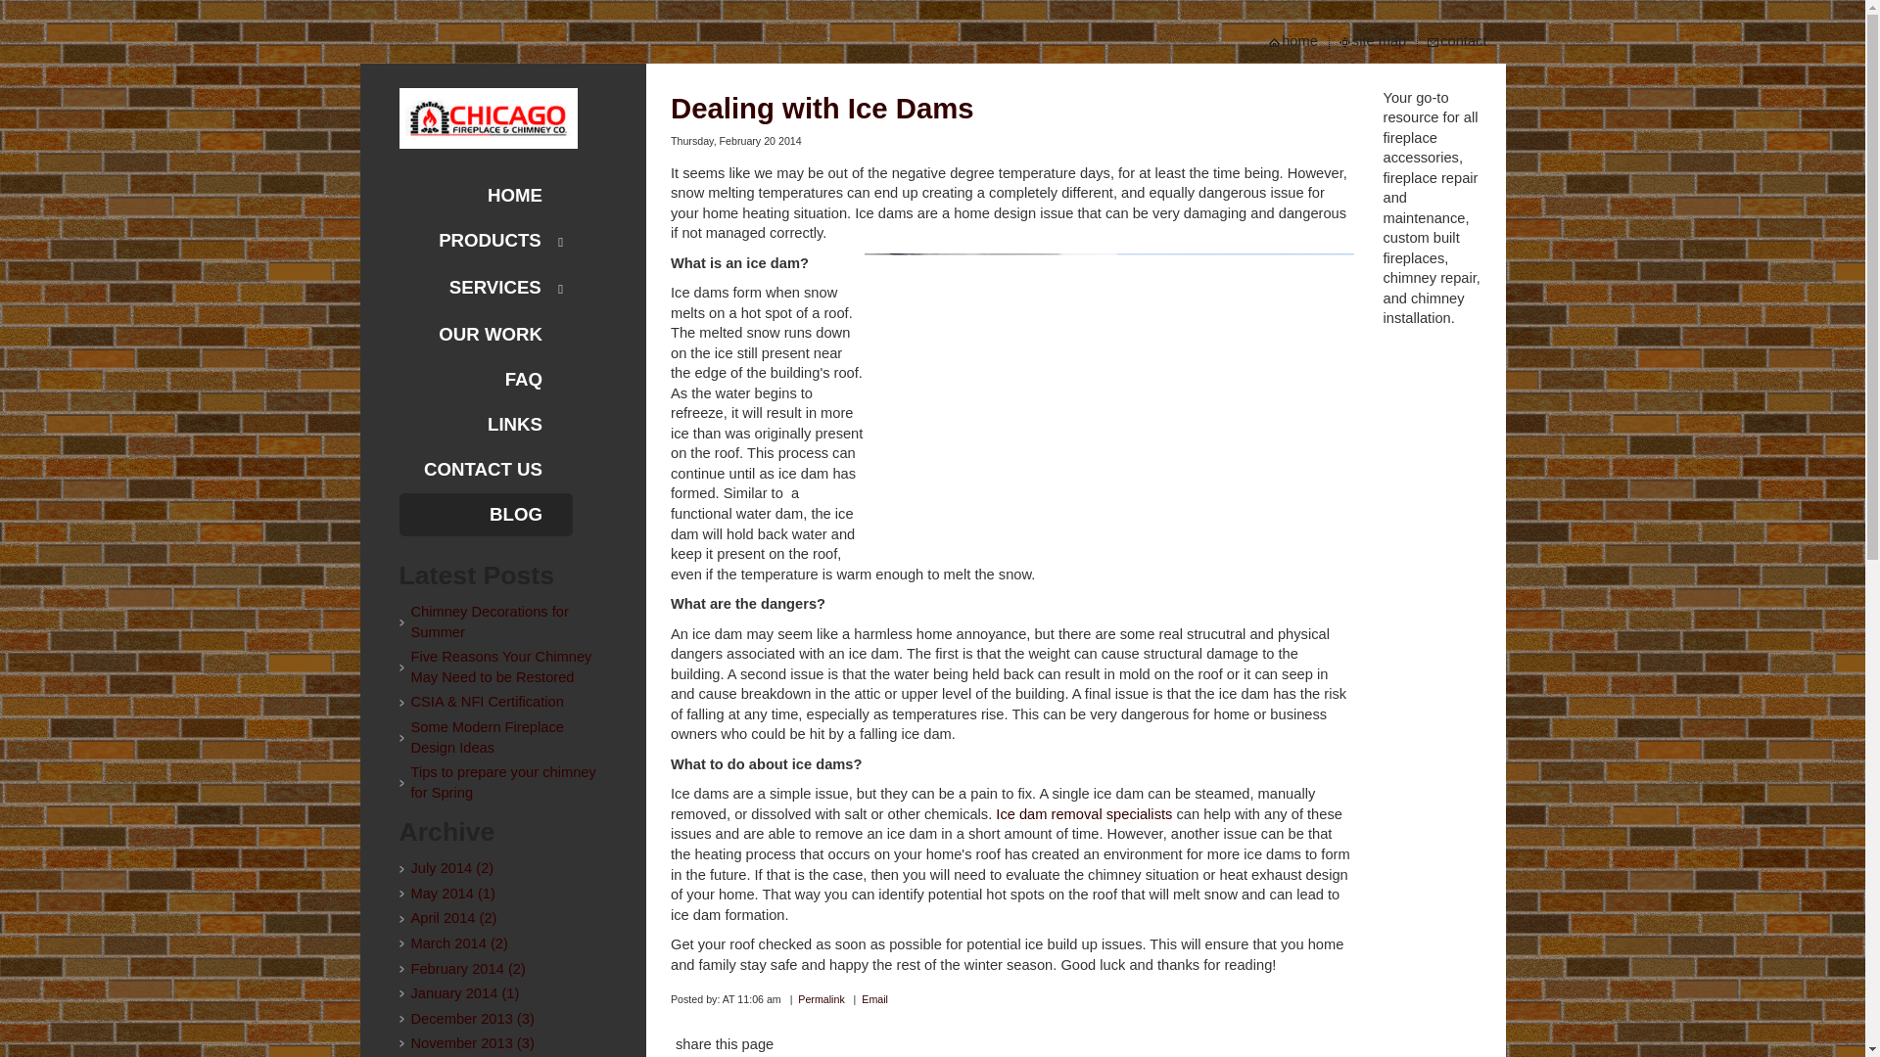 The height and width of the screenshot is (1057, 1880). What do you see at coordinates (503, 620) in the screenshot?
I see `Chimney Decorations for Summer` at bounding box center [503, 620].